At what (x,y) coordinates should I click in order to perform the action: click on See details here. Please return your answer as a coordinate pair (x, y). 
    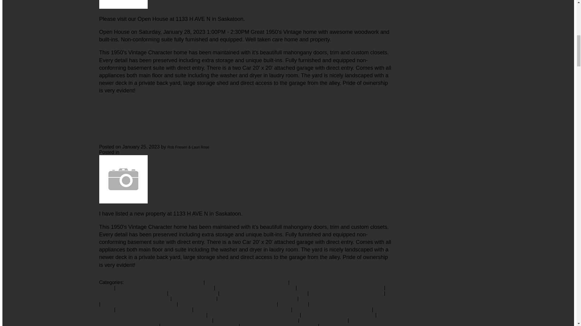
    Looking at the image, I should click on (266, 19).